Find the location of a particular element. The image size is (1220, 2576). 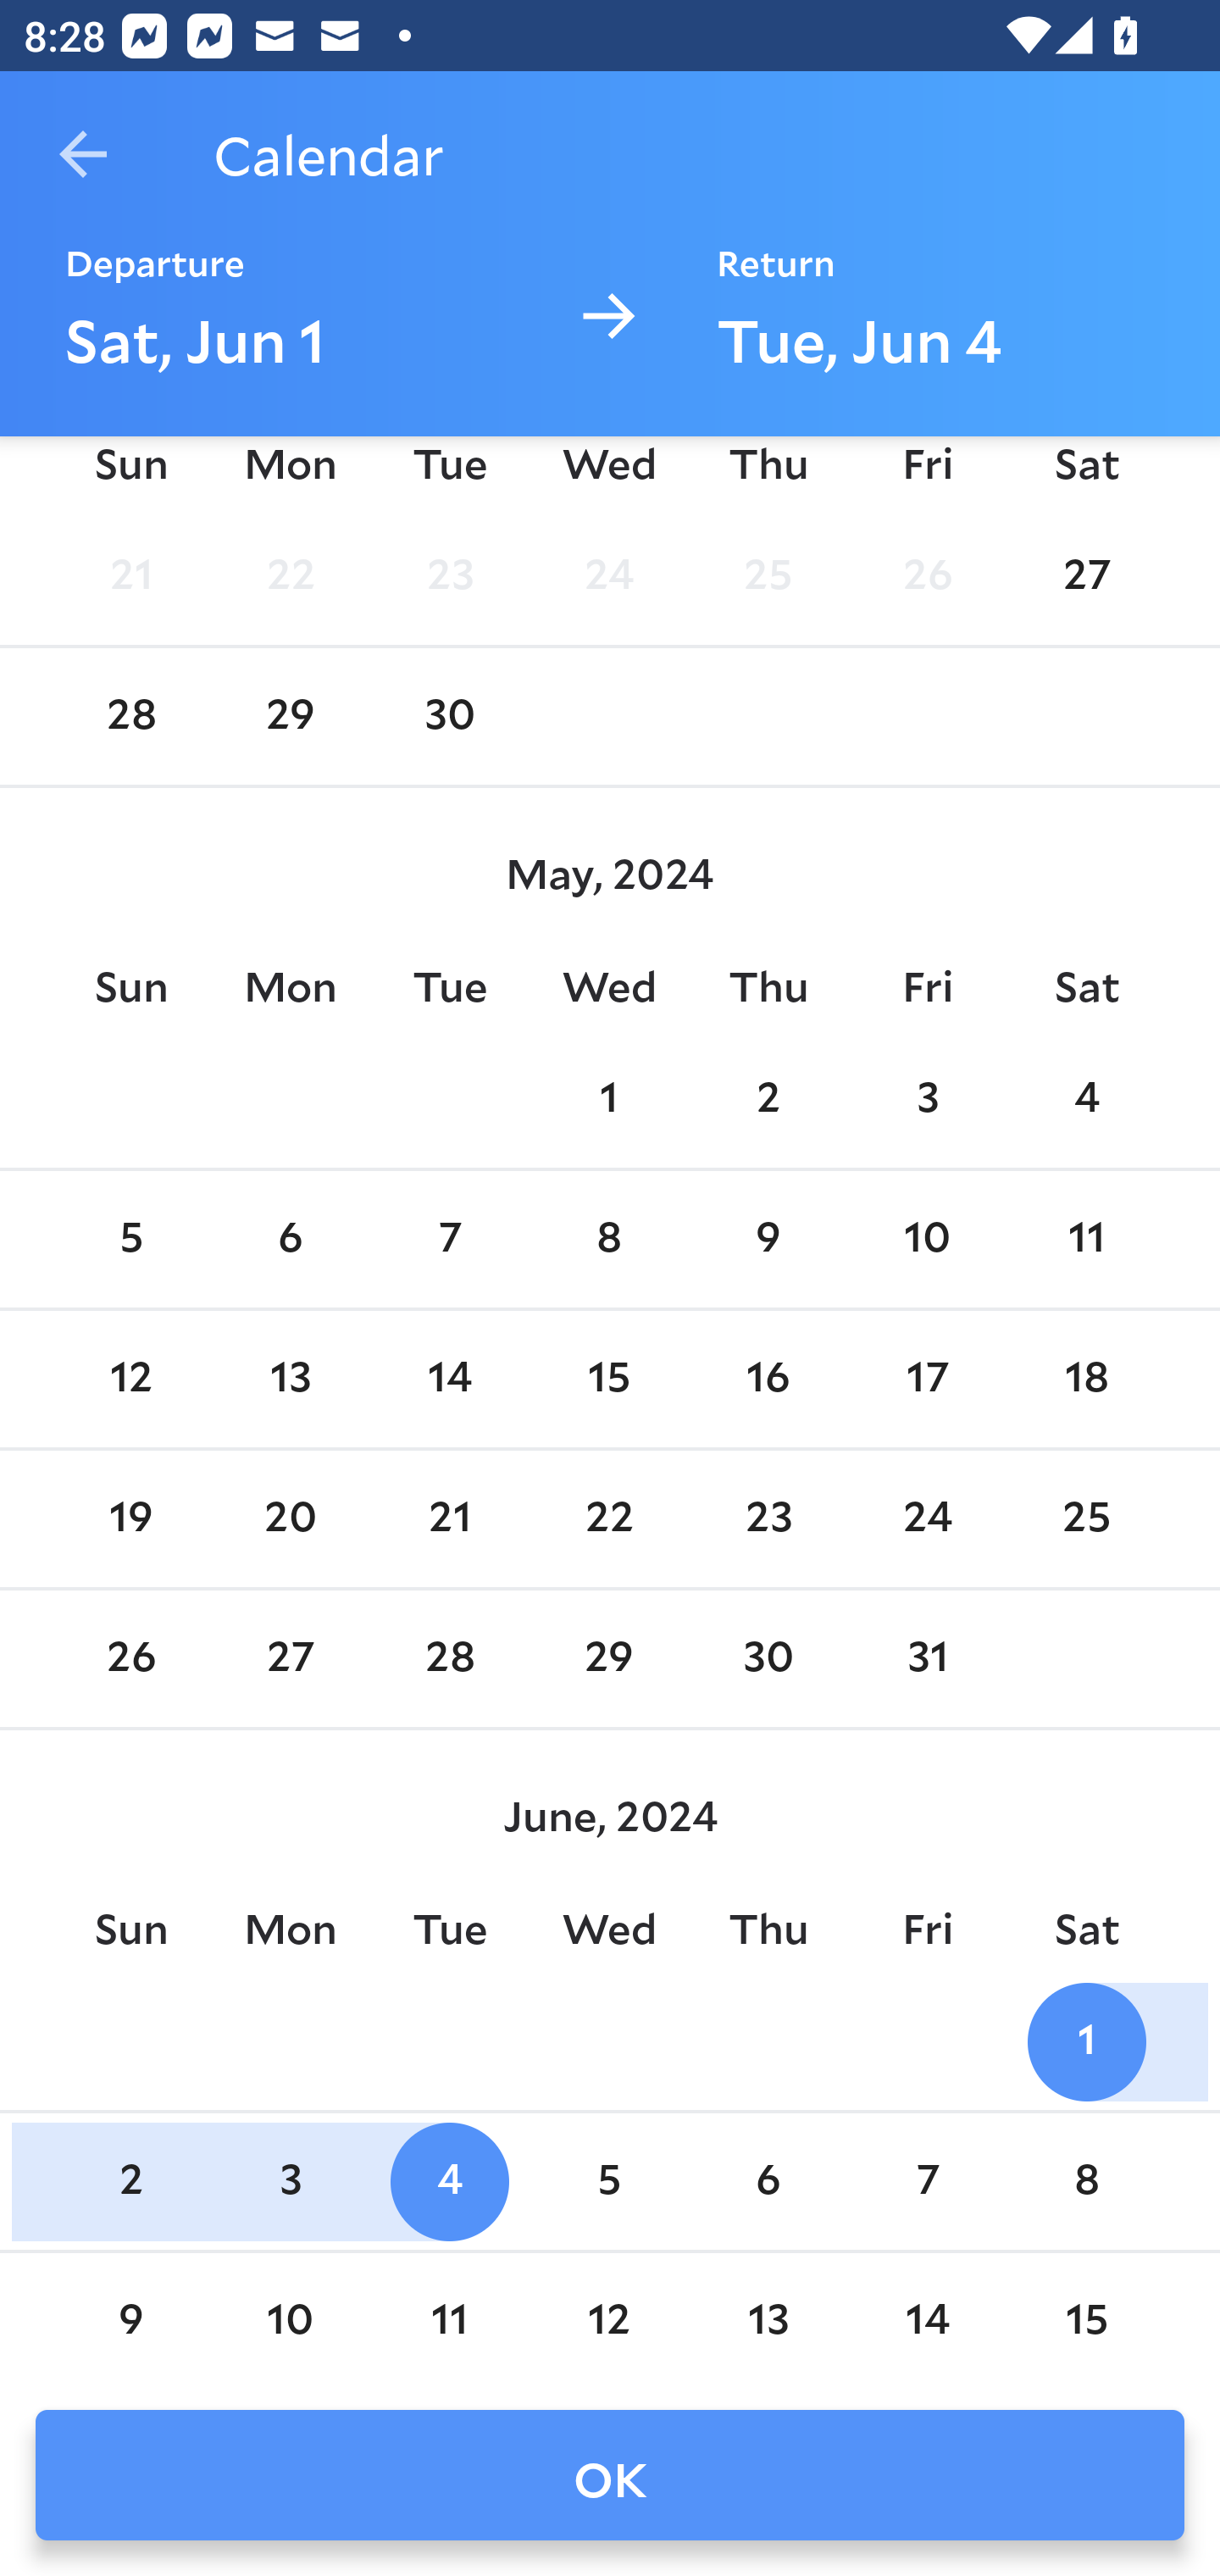

9 is located at coordinates (130, 2318).